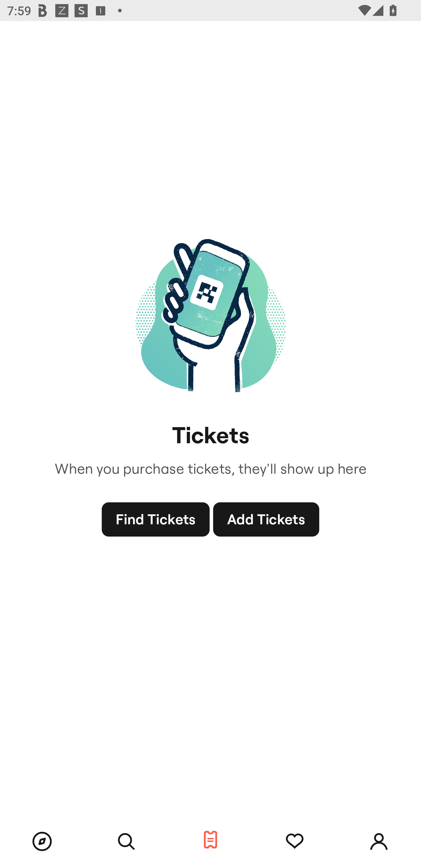 Image resolution: width=421 pixels, height=866 pixels. Describe the element at coordinates (156, 520) in the screenshot. I see `Find Tickets` at that location.